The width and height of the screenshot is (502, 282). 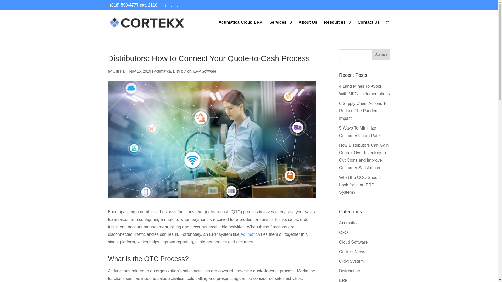 What do you see at coordinates (182, 71) in the screenshot?
I see `Distribution` at bounding box center [182, 71].